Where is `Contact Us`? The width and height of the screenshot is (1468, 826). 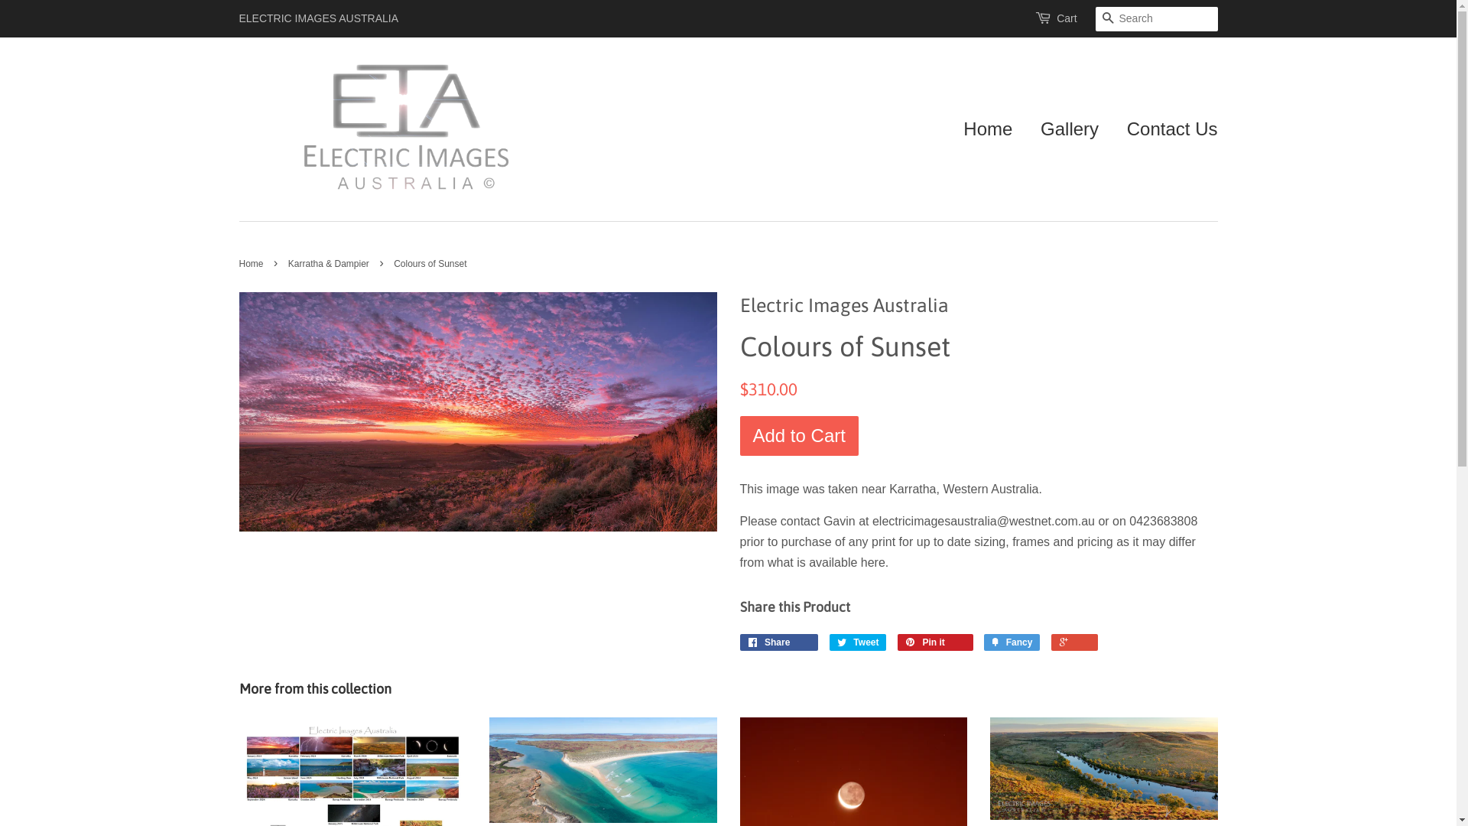 Contact Us is located at coordinates (1167, 130).